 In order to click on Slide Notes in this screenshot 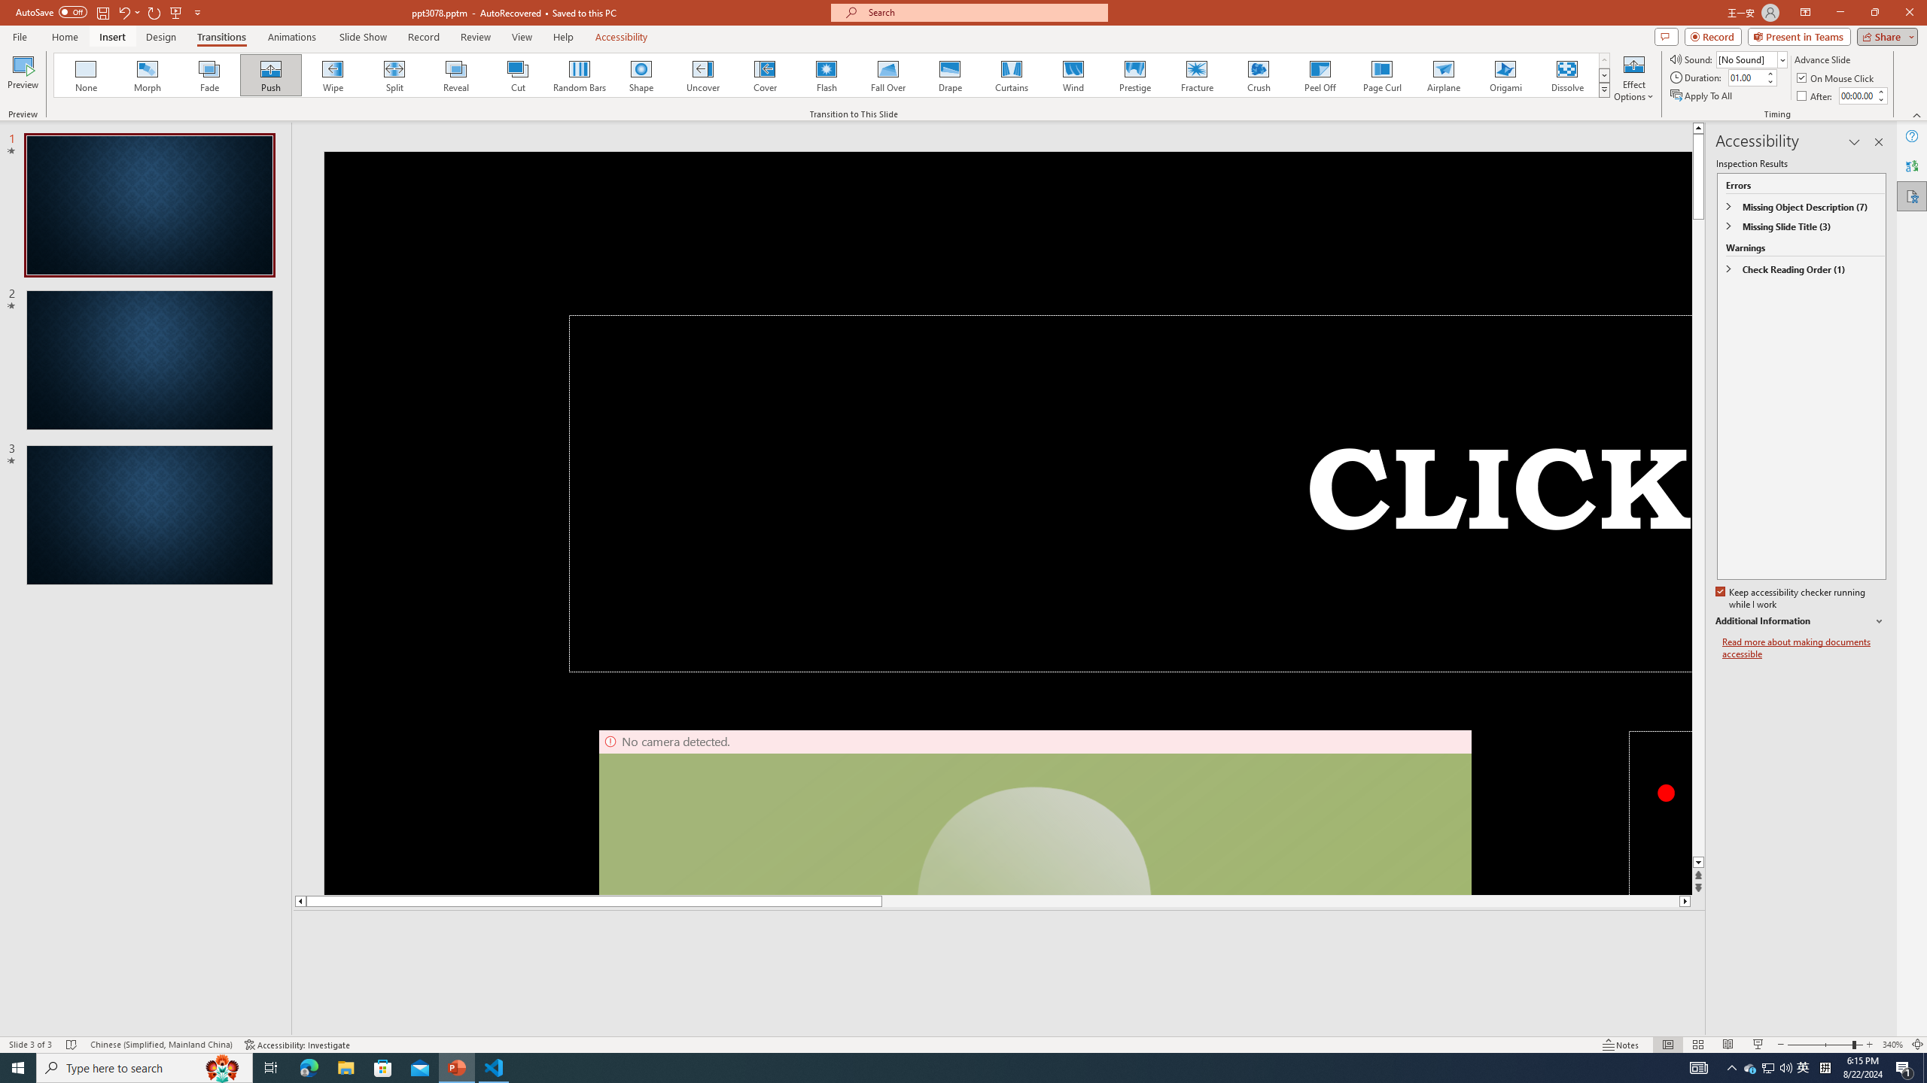, I will do `click(1000, 933)`.